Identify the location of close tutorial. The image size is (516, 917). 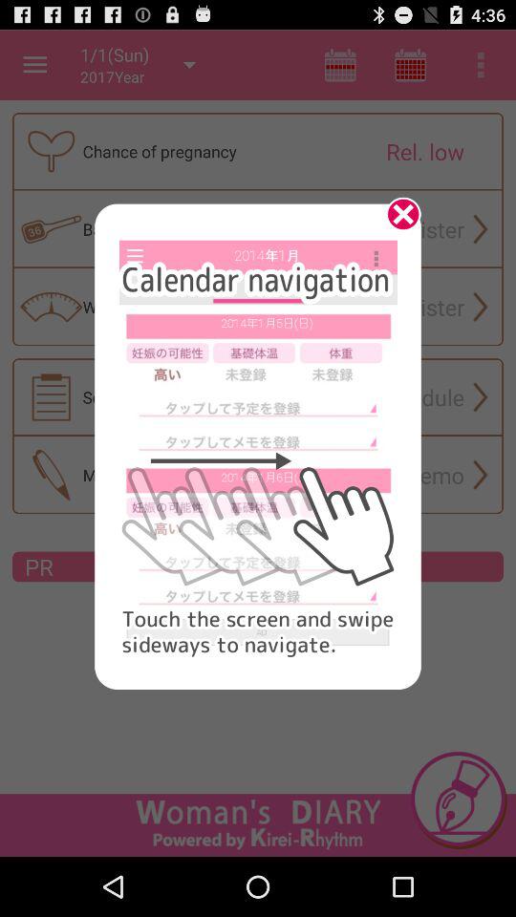
(397, 221).